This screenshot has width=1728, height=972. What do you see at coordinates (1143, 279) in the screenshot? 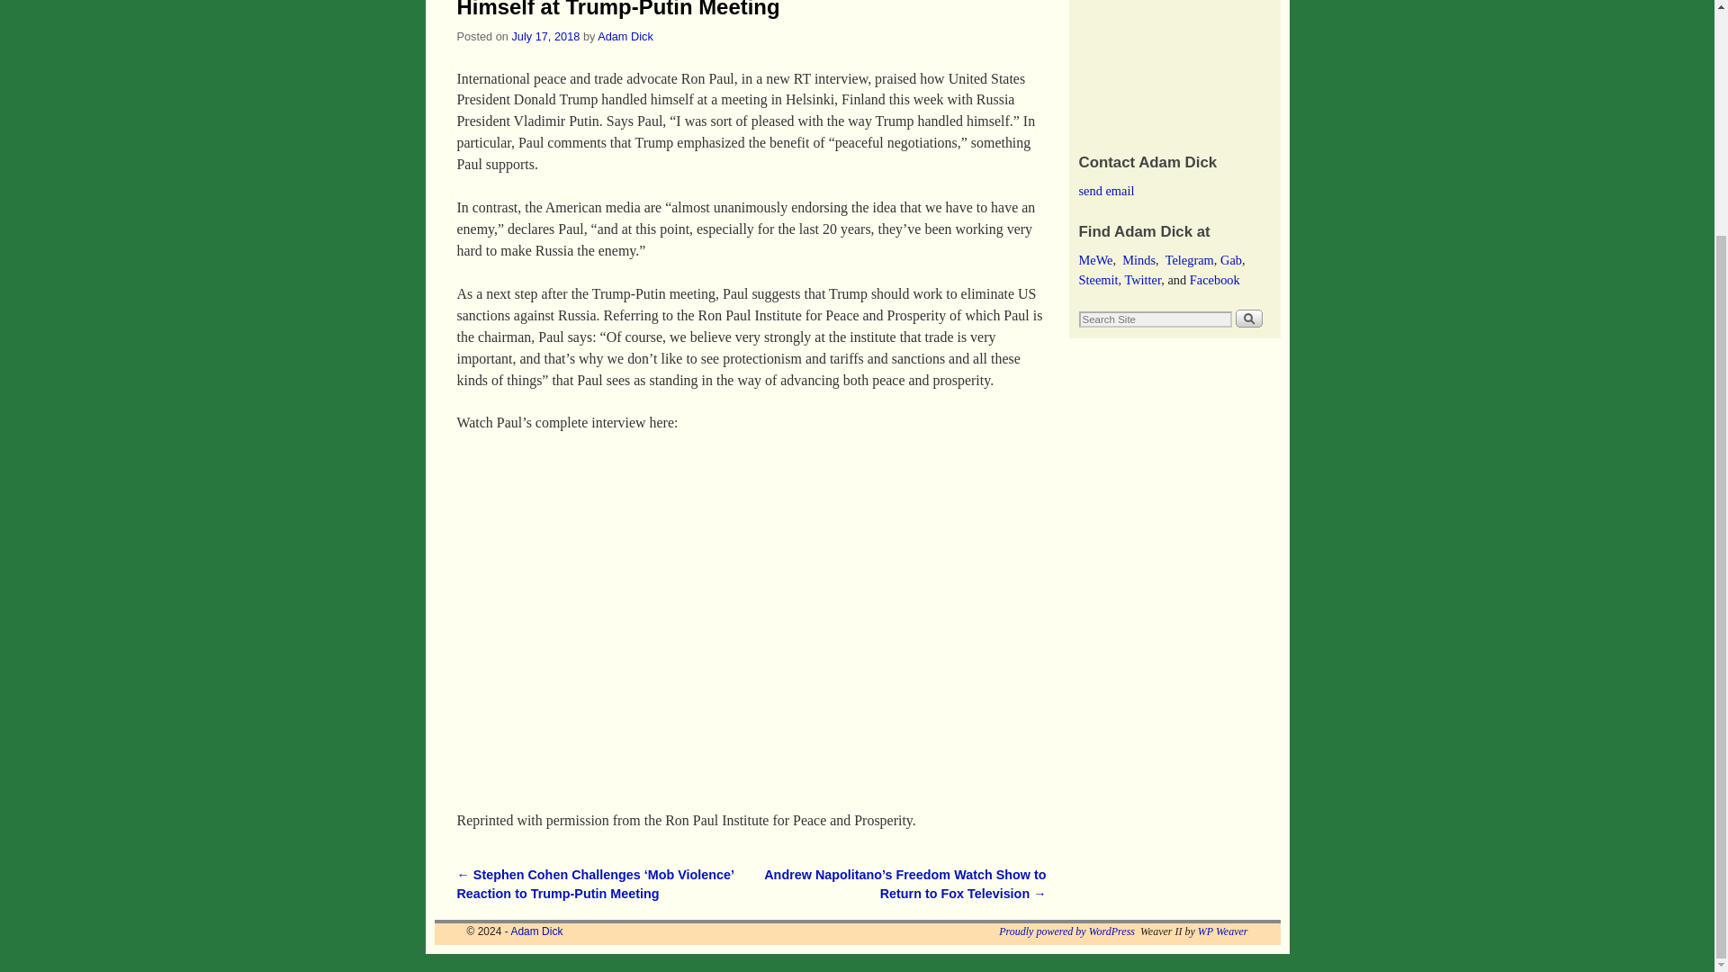
I see `Twitter` at bounding box center [1143, 279].